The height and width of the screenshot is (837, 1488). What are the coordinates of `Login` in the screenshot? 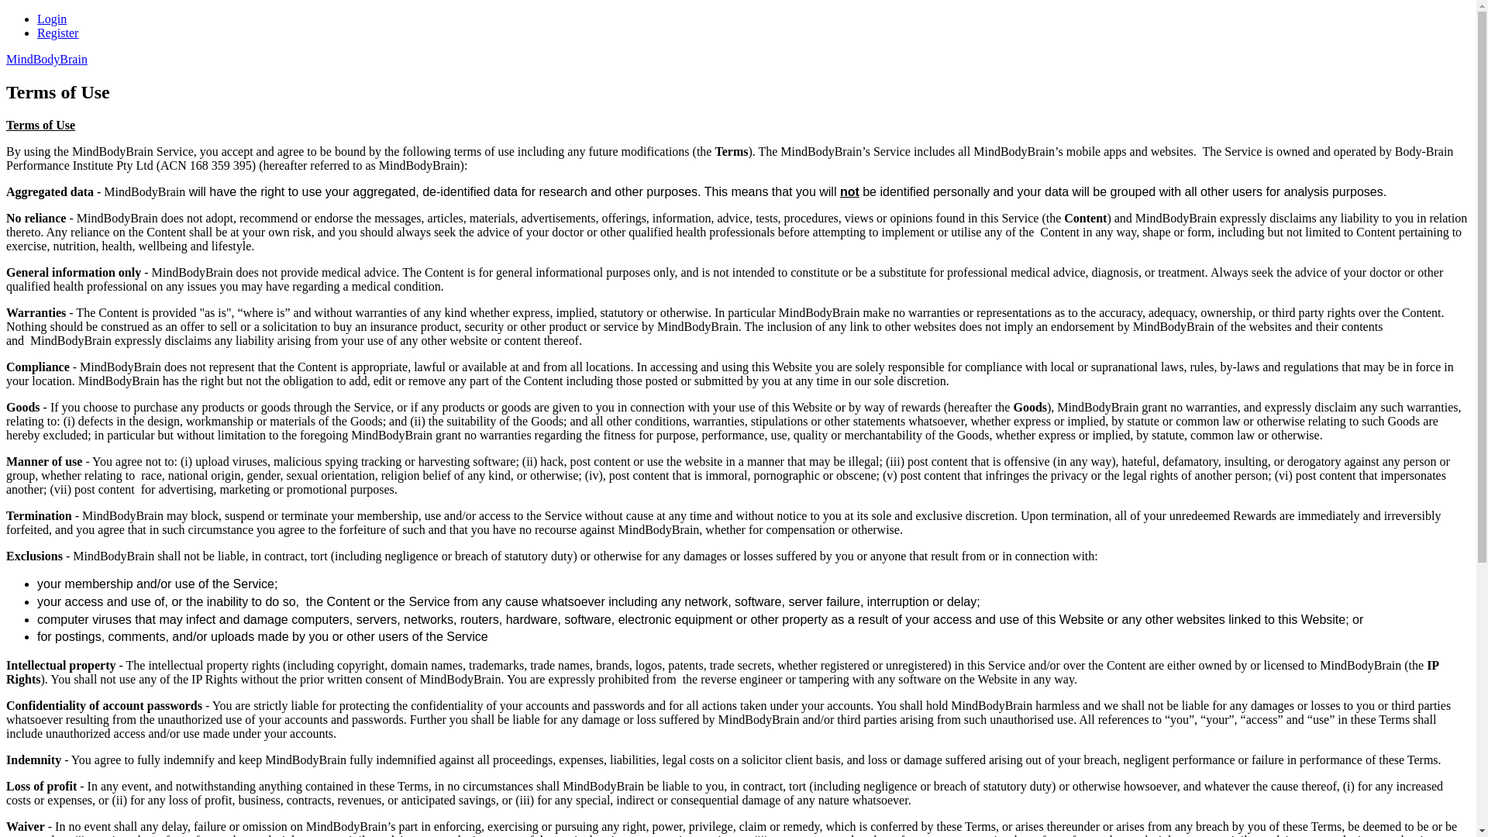 It's located at (52, 19).